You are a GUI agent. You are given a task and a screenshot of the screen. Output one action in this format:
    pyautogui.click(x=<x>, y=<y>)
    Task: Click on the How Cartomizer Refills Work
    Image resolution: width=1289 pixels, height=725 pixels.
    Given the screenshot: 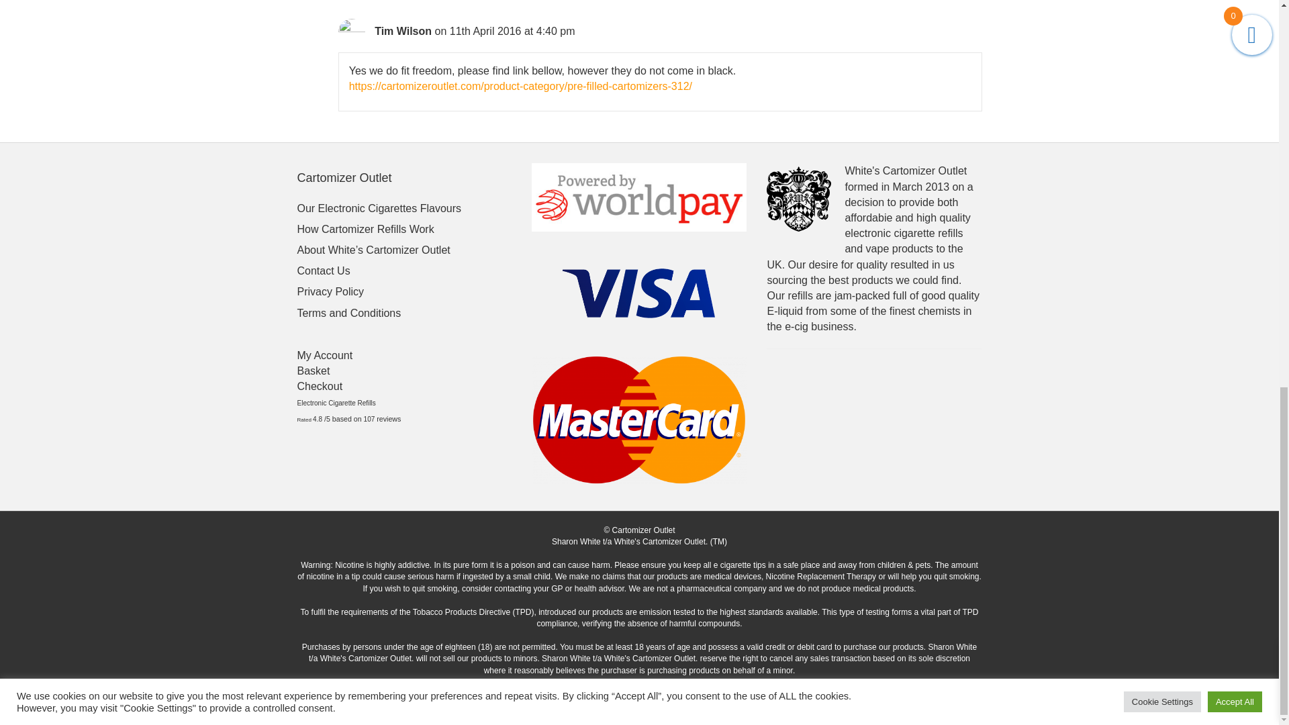 What is the action you would take?
    pyautogui.click(x=365, y=228)
    